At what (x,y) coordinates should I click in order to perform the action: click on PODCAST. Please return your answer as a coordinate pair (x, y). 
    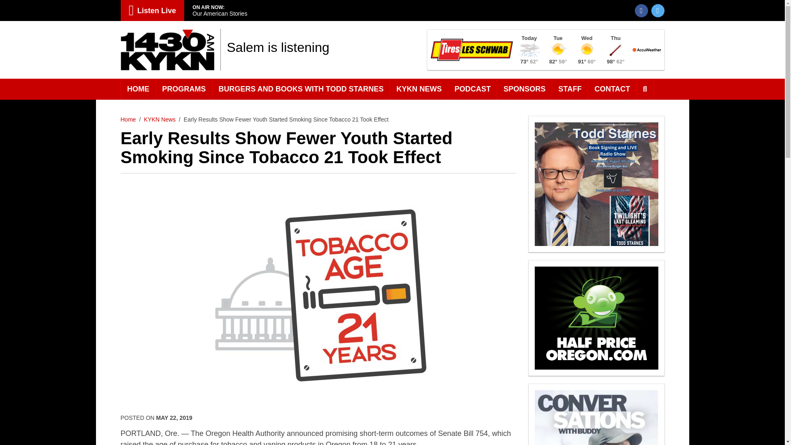
    Looking at the image, I should click on (473, 89).